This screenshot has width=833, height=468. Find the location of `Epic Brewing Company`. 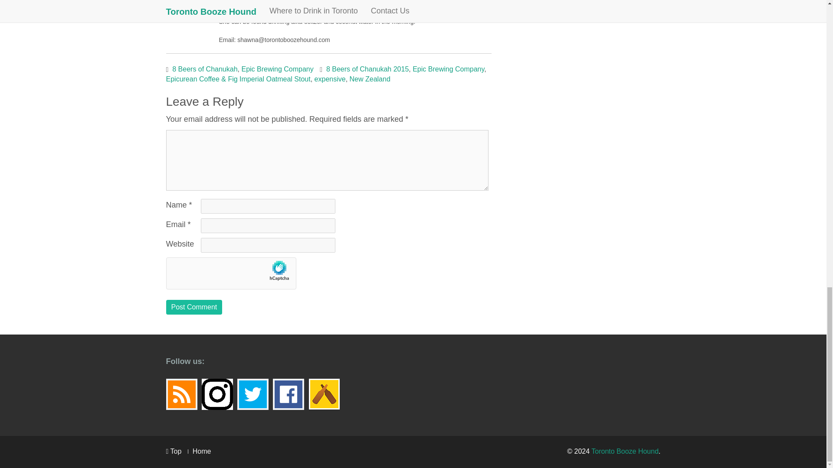

Epic Brewing Company is located at coordinates (448, 69).